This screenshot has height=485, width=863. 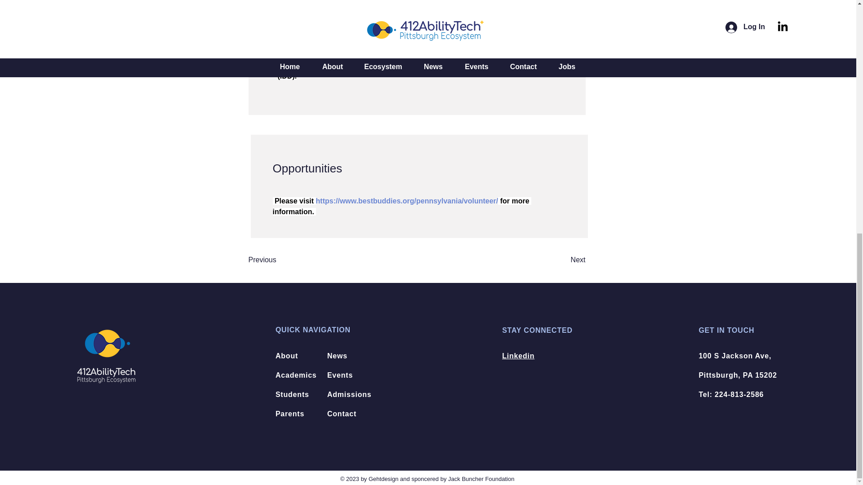 What do you see at coordinates (289, 413) in the screenshot?
I see `Parents` at bounding box center [289, 413].